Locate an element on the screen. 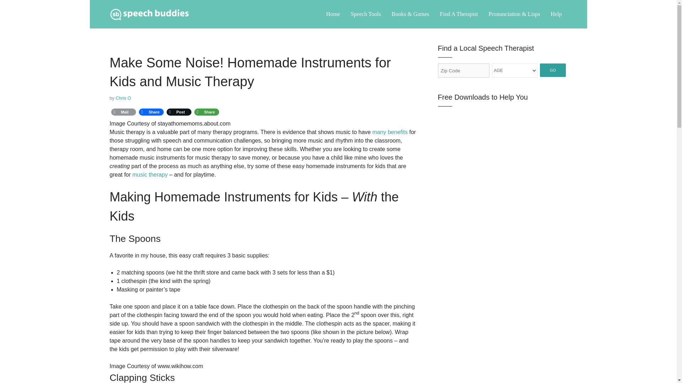 The image size is (682, 383). More Options is located at coordinates (206, 112).